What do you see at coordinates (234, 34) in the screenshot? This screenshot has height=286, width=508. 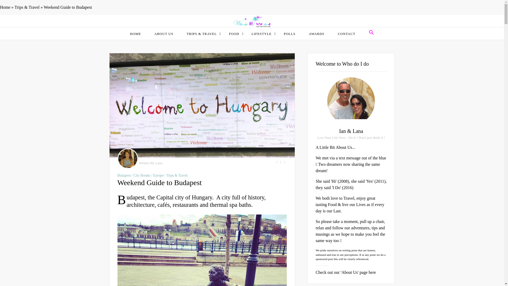 I see `FOOD` at bounding box center [234, 34].